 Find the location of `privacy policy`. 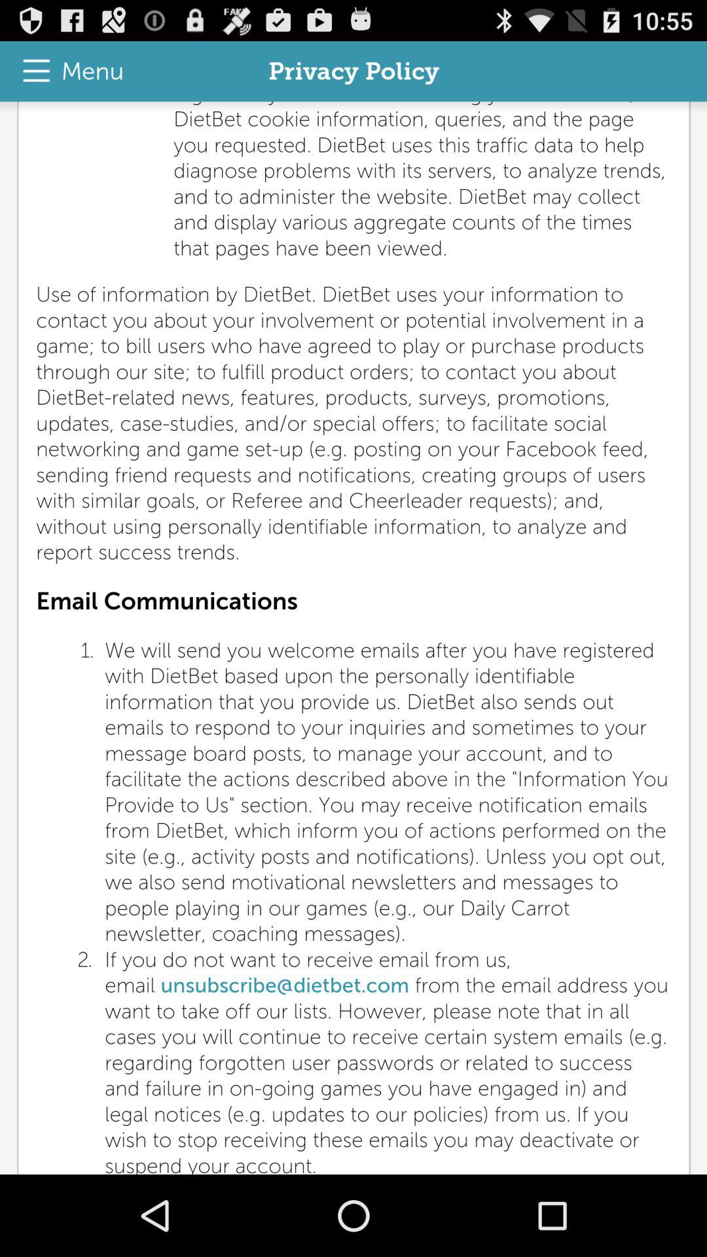

privacy policy is located at coordinates (353, 638).